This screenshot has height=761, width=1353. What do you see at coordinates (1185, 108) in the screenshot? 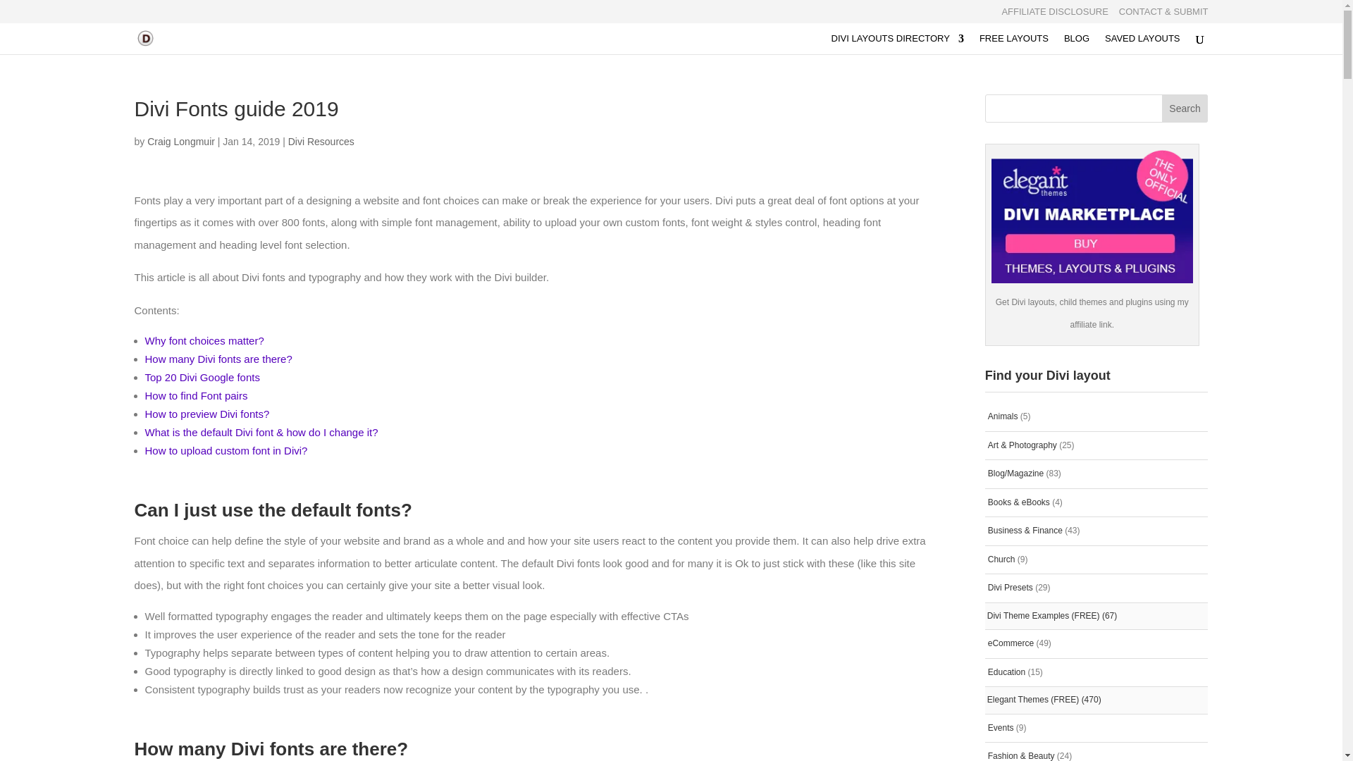
I see `Search` at bounding box center [1185, 108].